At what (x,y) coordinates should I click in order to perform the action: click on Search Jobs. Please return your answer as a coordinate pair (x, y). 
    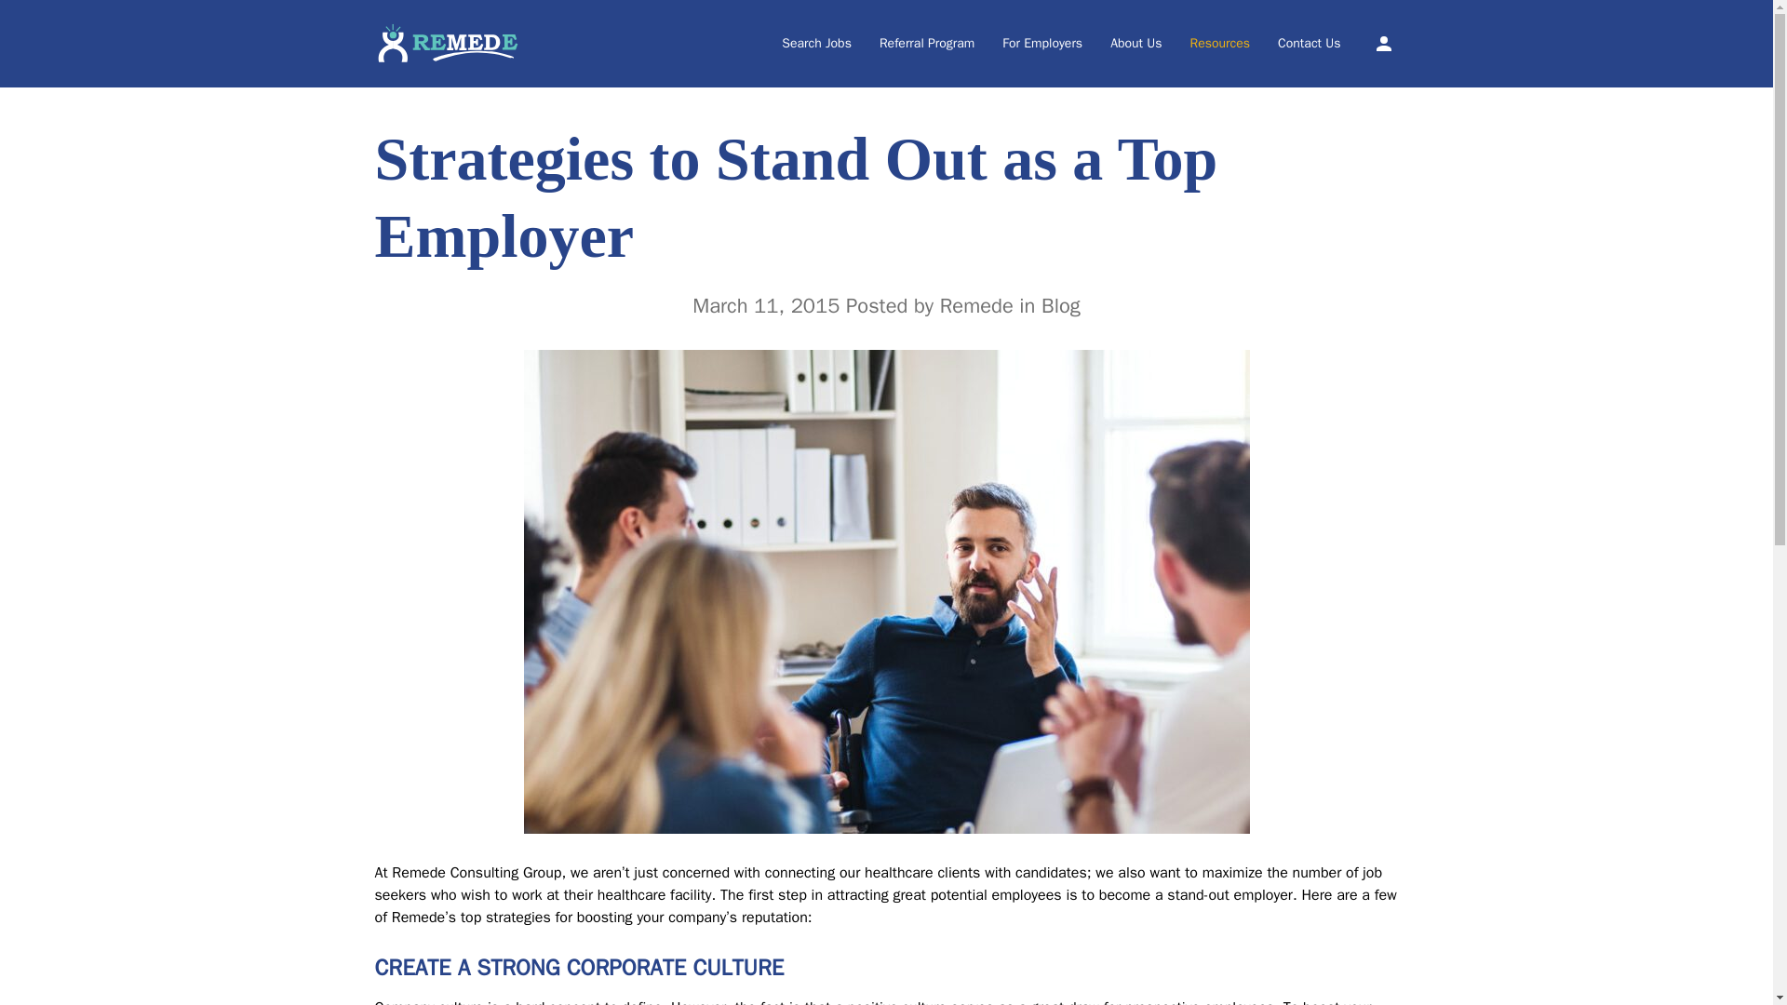
    Looking at the image, I should click on (817, 43).